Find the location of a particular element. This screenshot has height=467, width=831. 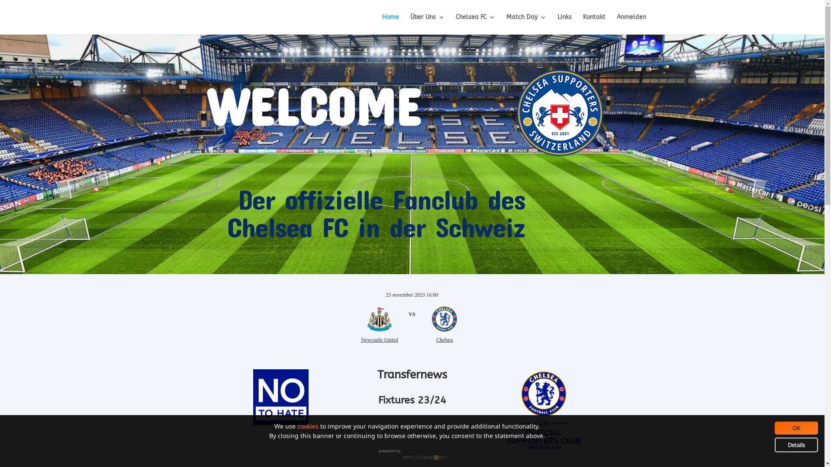

Kontakt is located at coordinates (594, 24).